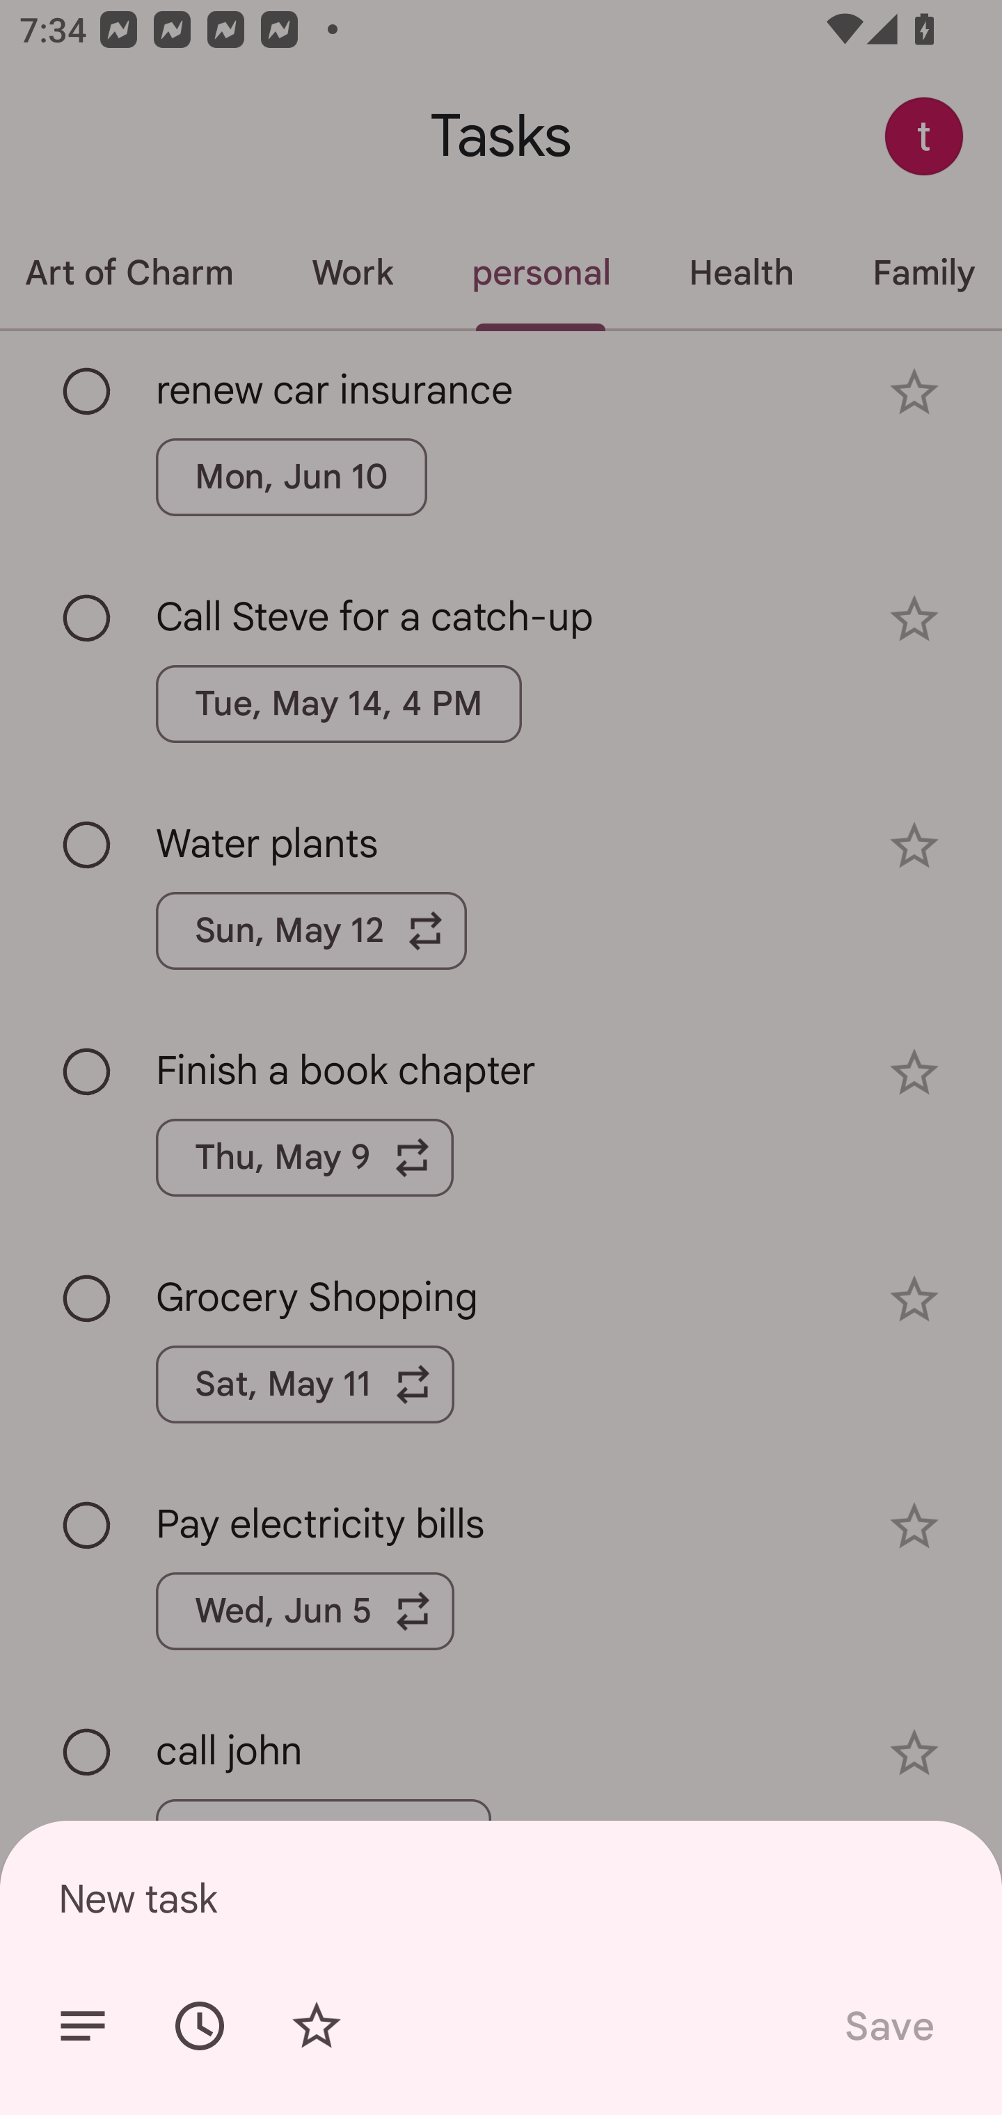 The image size is (1002, 2115). I want to click on New task, so click(501, 1898).